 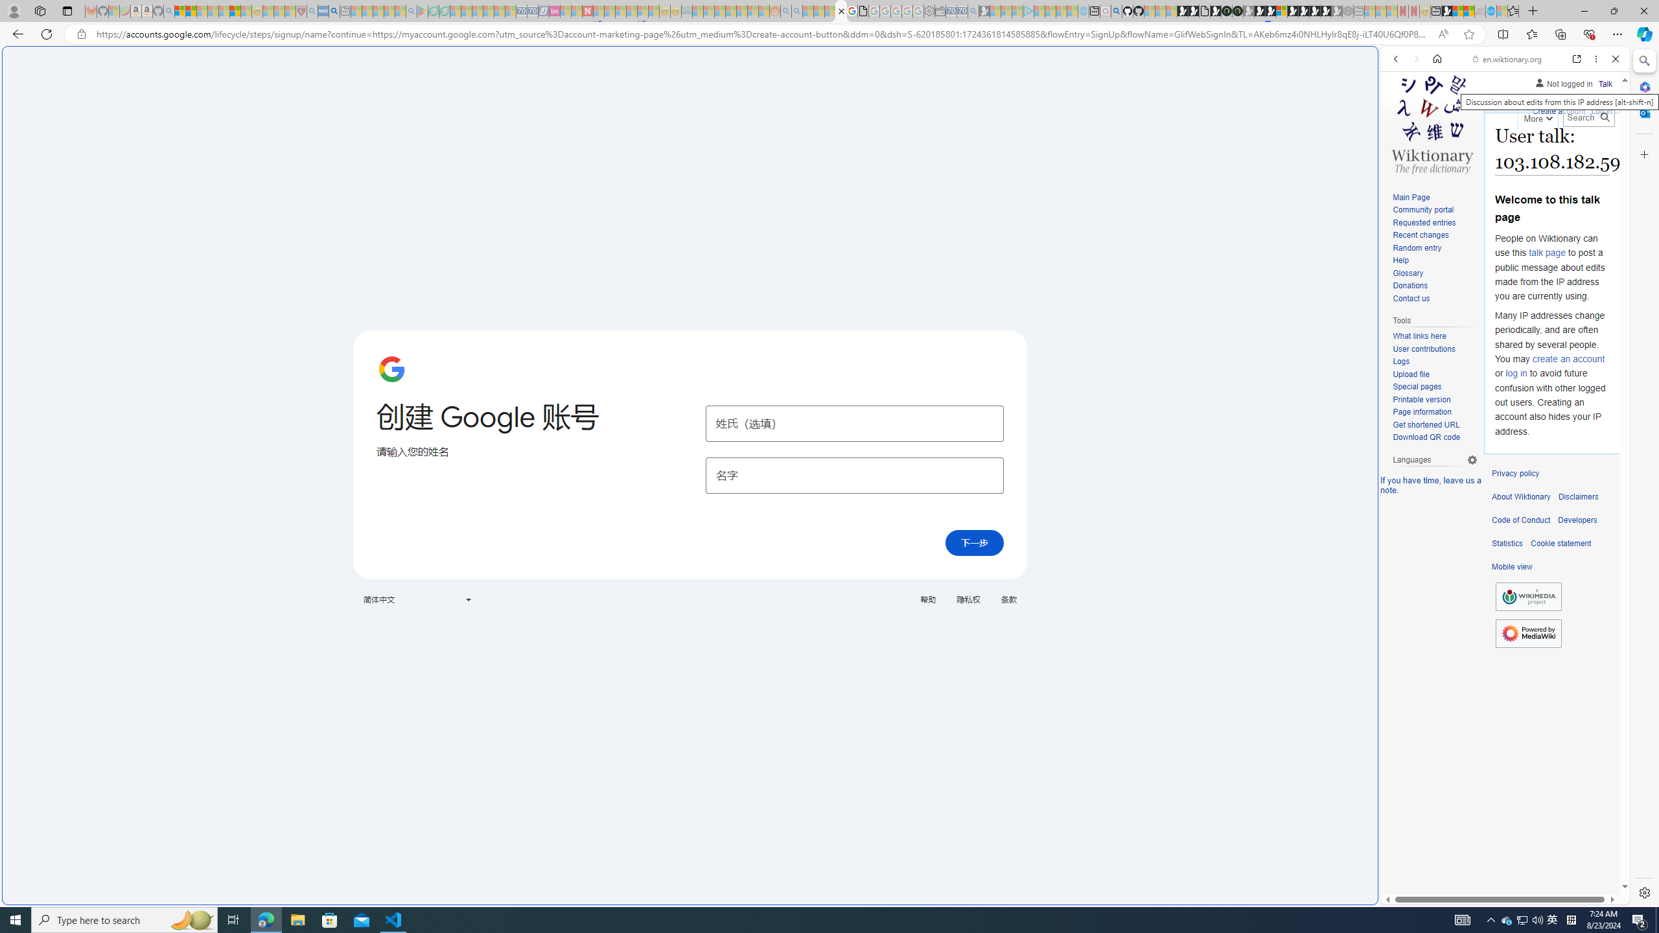 What do you see at coordinates (1578, 497) in the screenshot?
I see `Disclaimers` at bounding box center [1578, 497].